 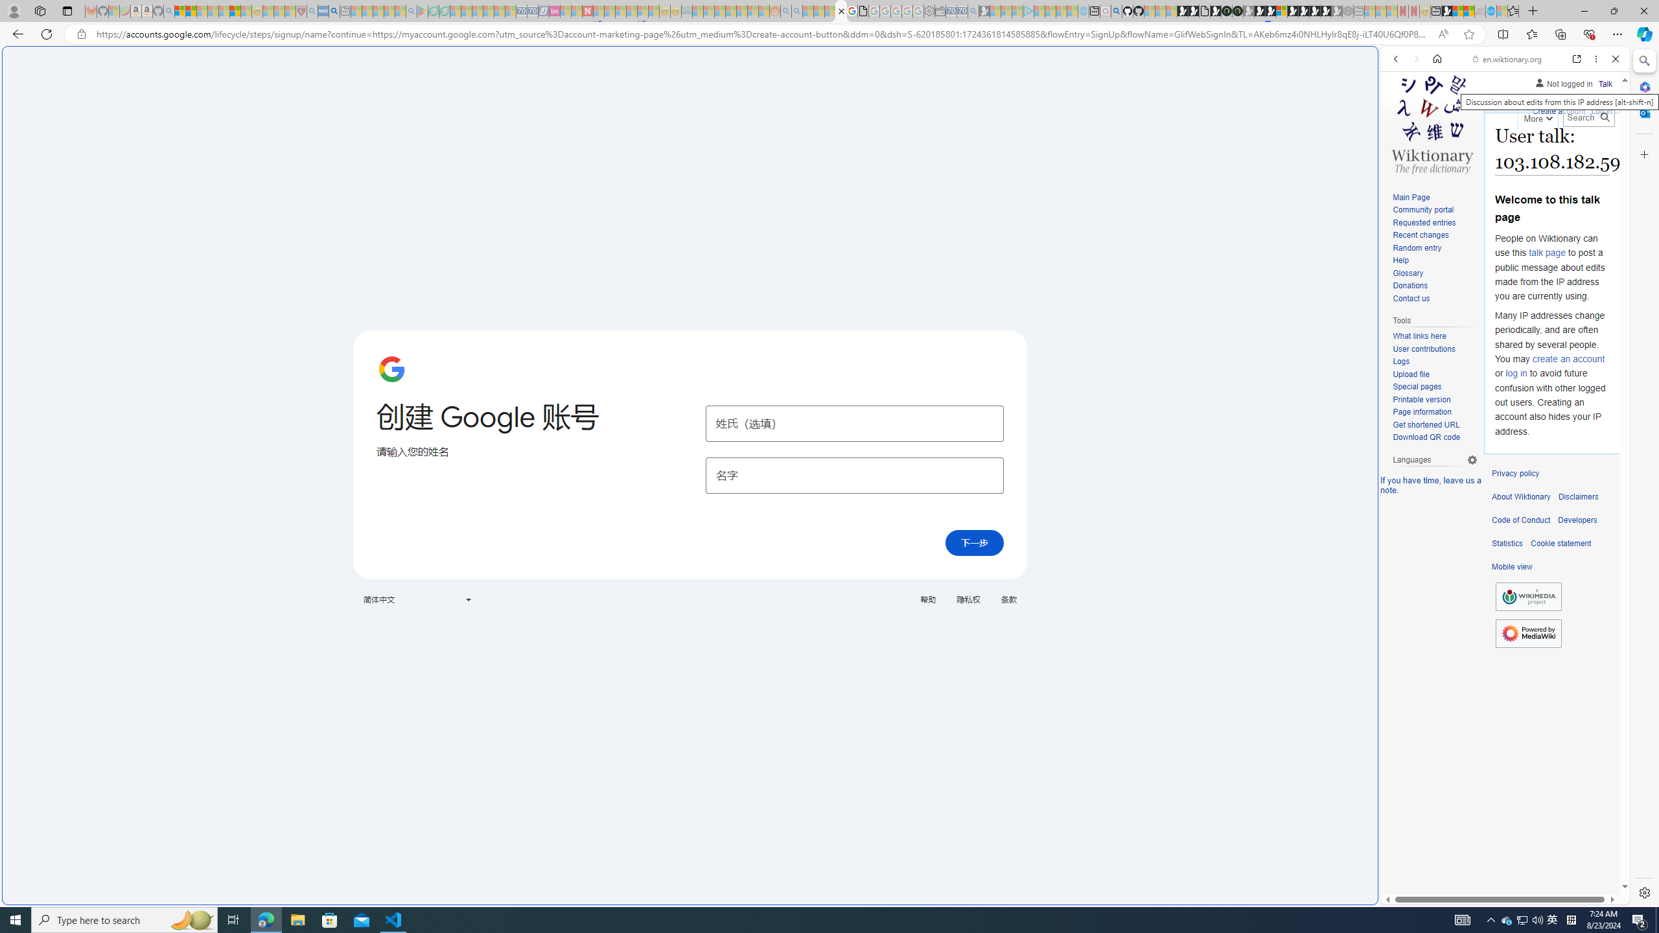 What do you see at coordinates (1578, 497) in the screenshot?
I see `Disclaimers` at bounding box center [1578, 497].